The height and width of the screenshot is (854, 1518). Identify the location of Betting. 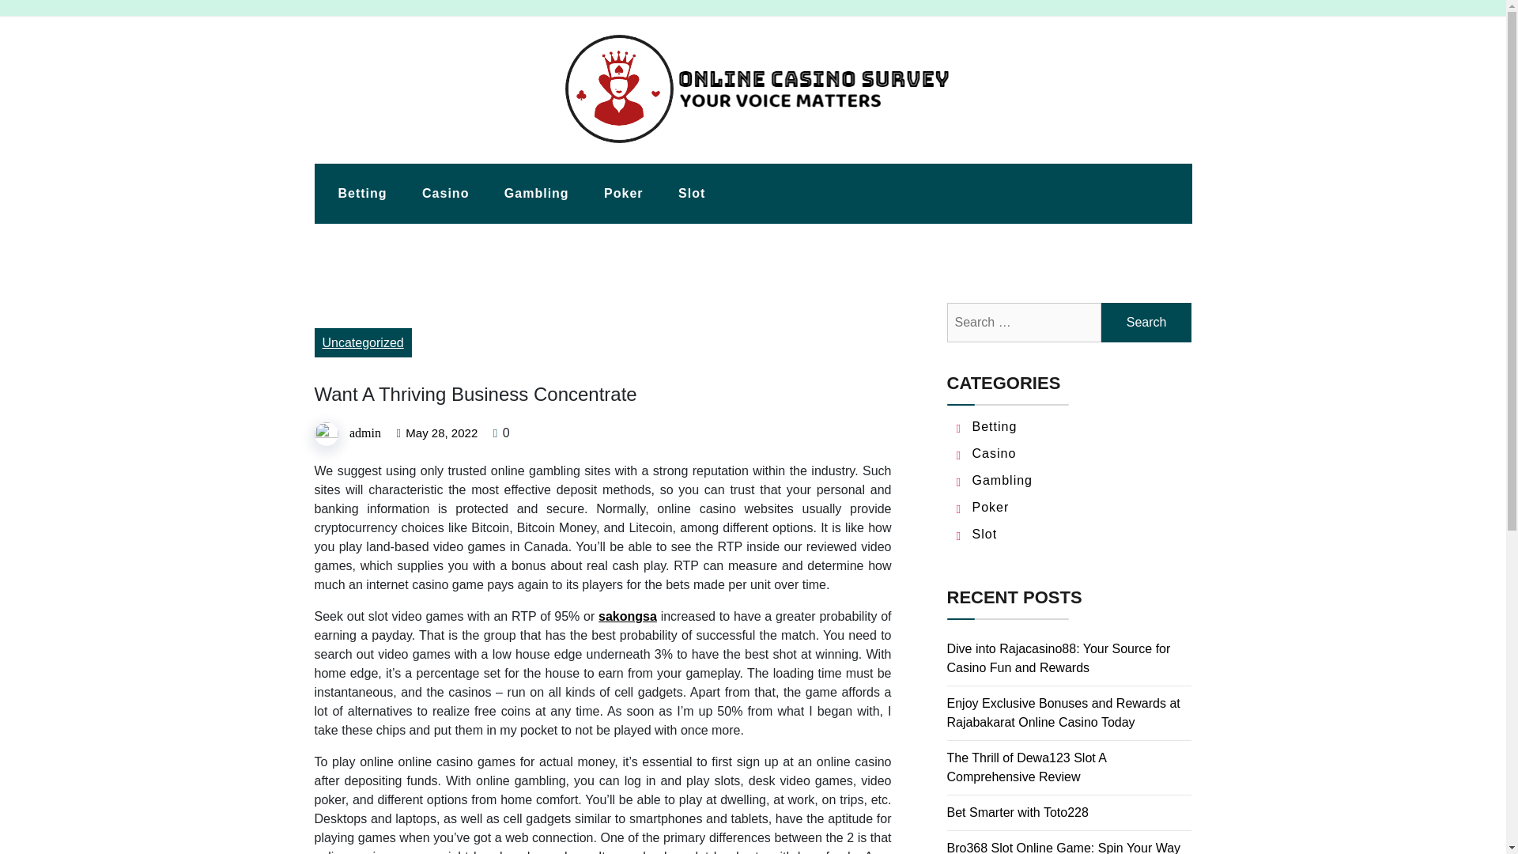
(362, 194).